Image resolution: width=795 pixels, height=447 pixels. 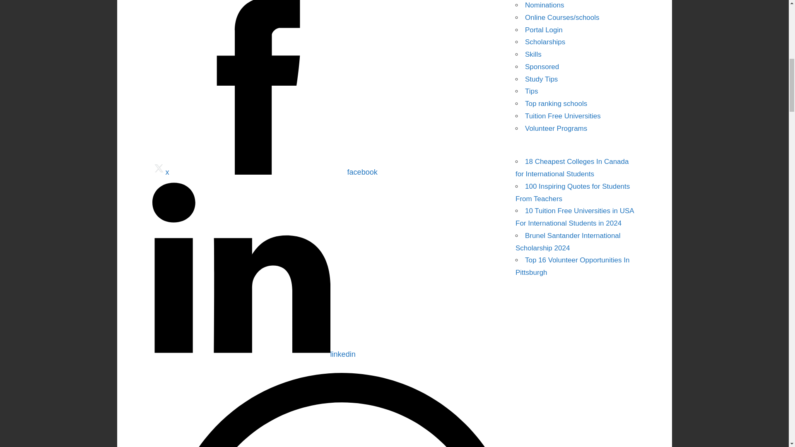 What do you see at coordinates (161, 172) in the screenshot?
I see `x` at bounding box center [161, 172].